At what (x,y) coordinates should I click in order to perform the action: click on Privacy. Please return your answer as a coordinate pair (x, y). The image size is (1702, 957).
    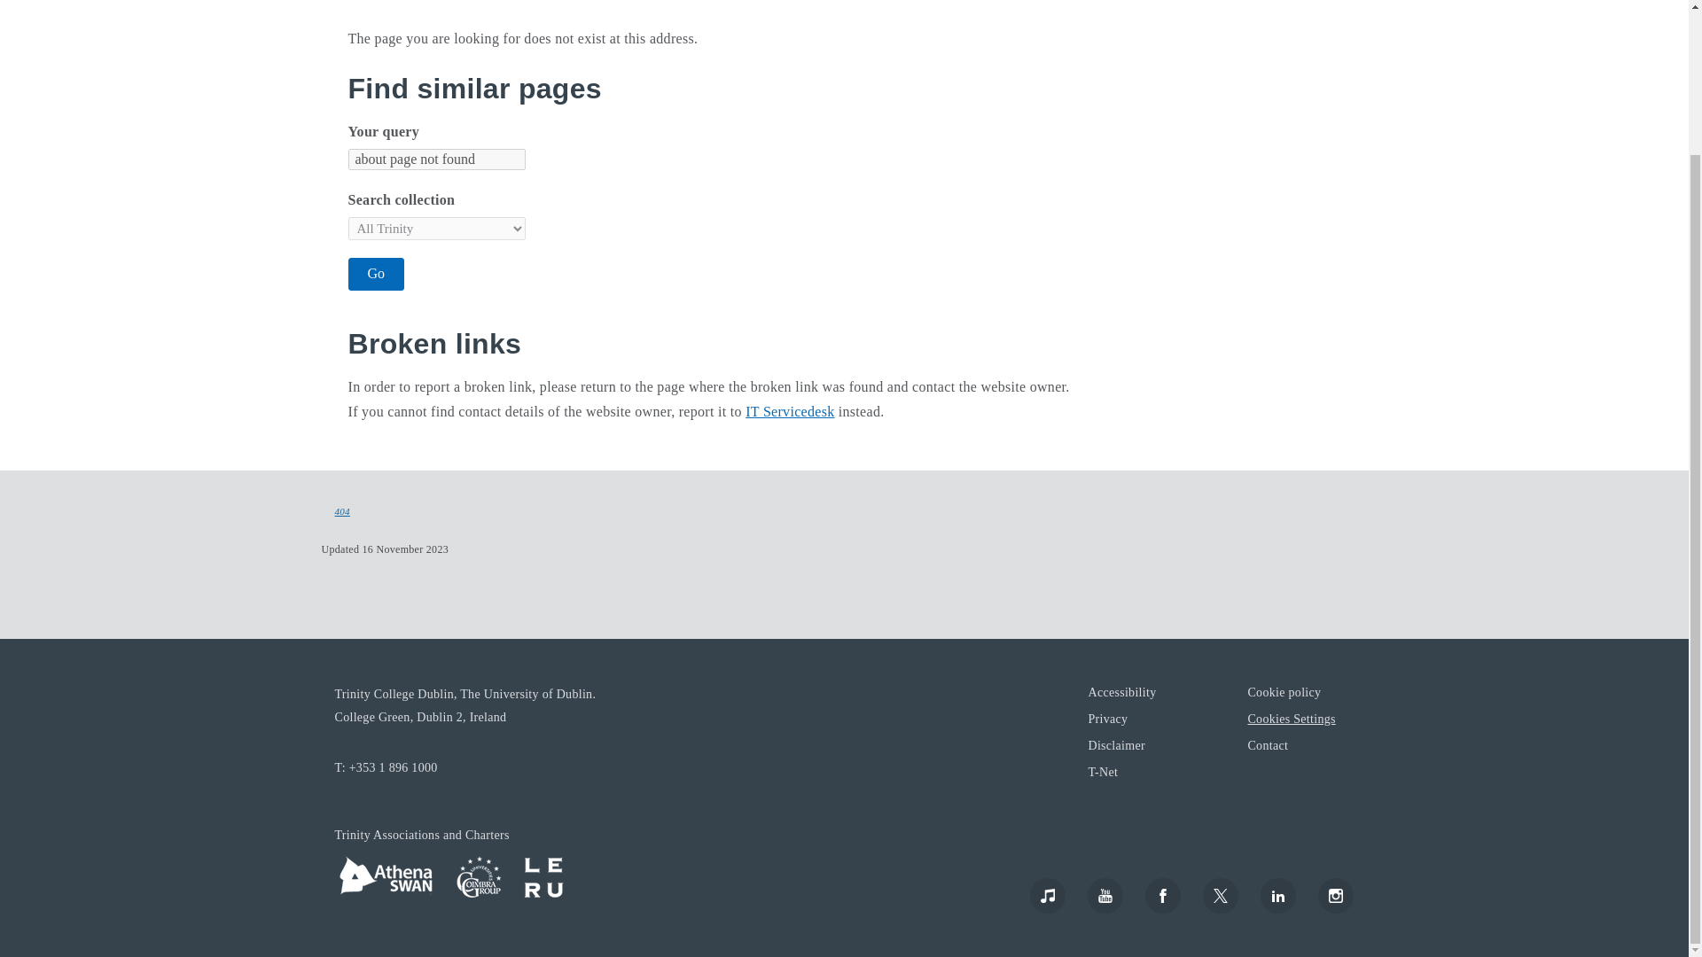
    Looking at the image, I should click on (1106, 718).